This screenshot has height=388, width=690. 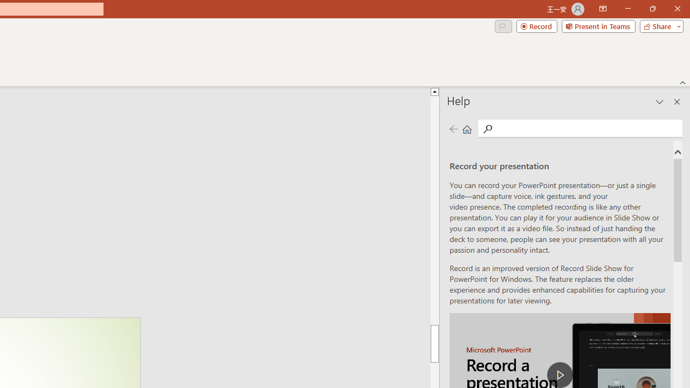 What do you see at coordinates (603, 9) in the screenshot?
I see `Ribbon Display Options` at bounding box center [603, 9].